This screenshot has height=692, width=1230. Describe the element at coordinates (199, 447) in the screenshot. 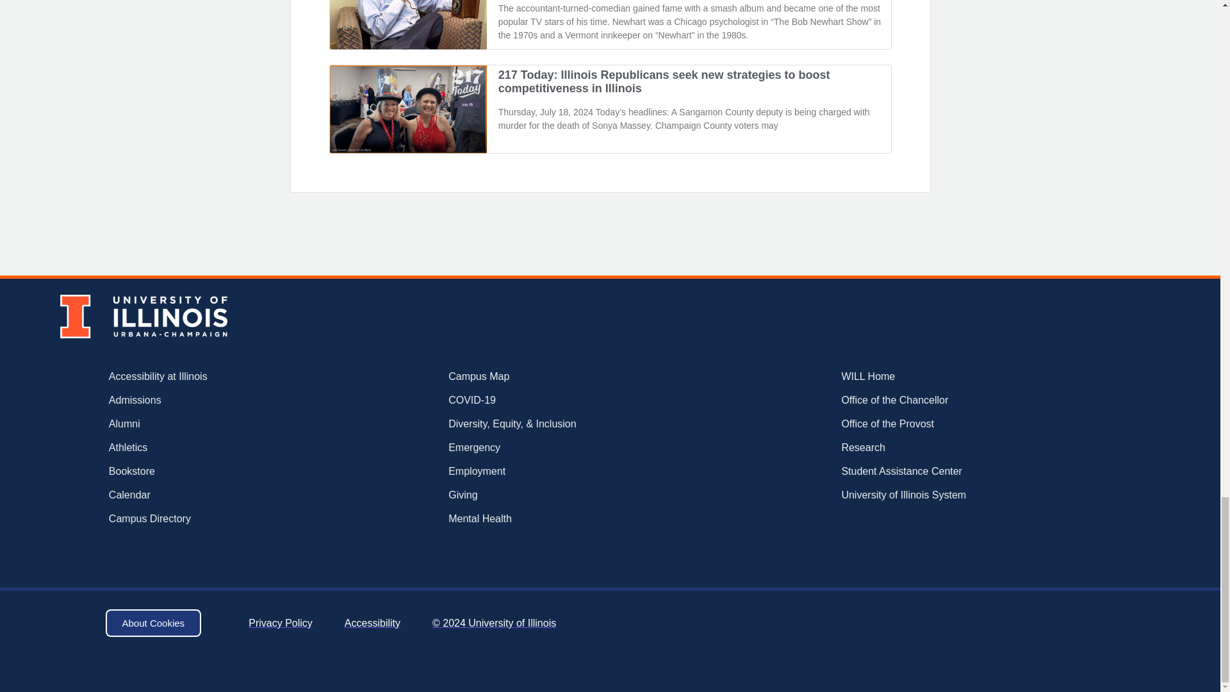

I see `Athletics` at that location.